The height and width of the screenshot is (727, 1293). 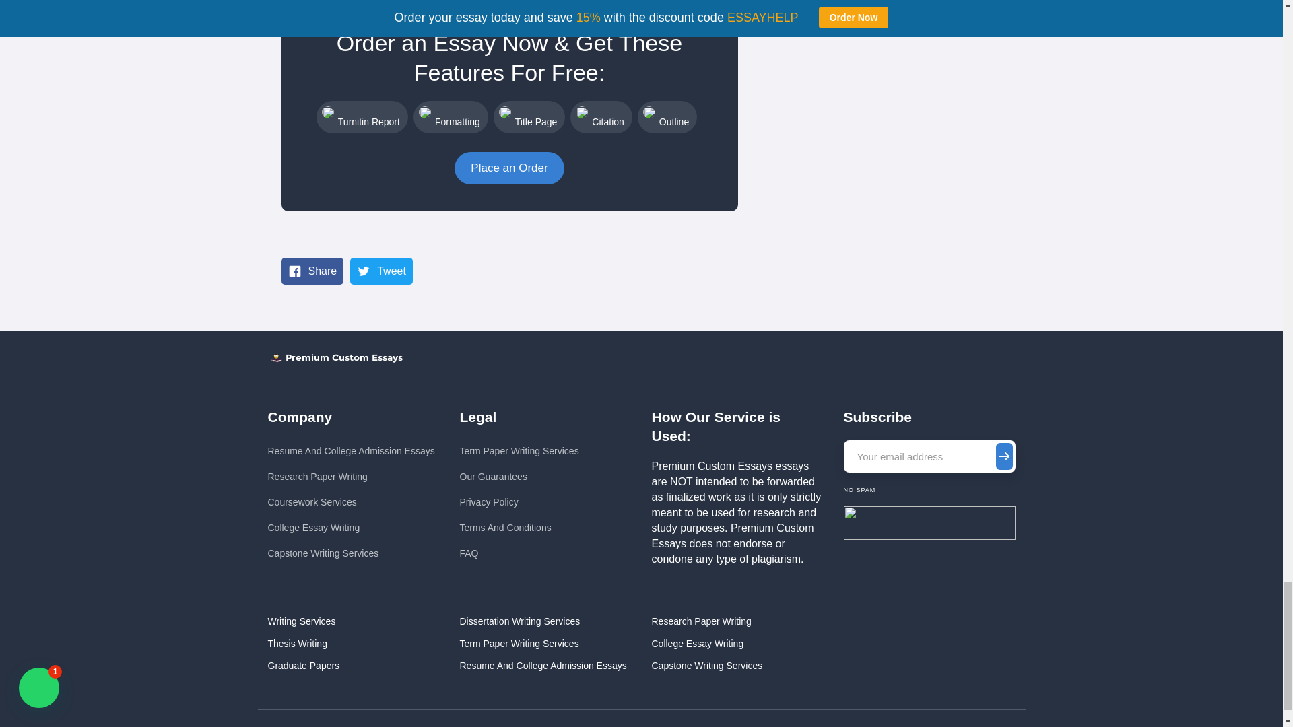 I want to click on Coursework Services, so click(x=351, y=502).